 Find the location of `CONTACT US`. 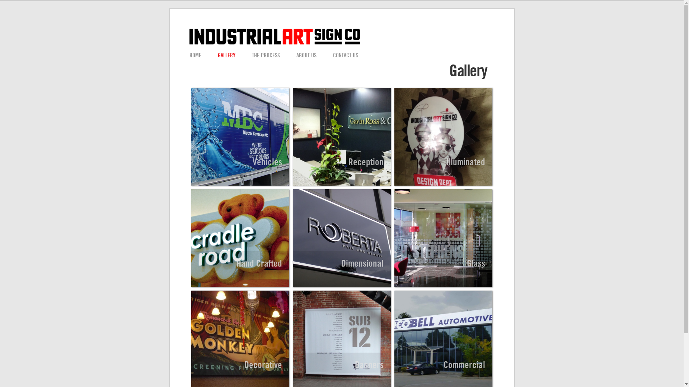

CONTACT US is located at coordinates (345, 56).